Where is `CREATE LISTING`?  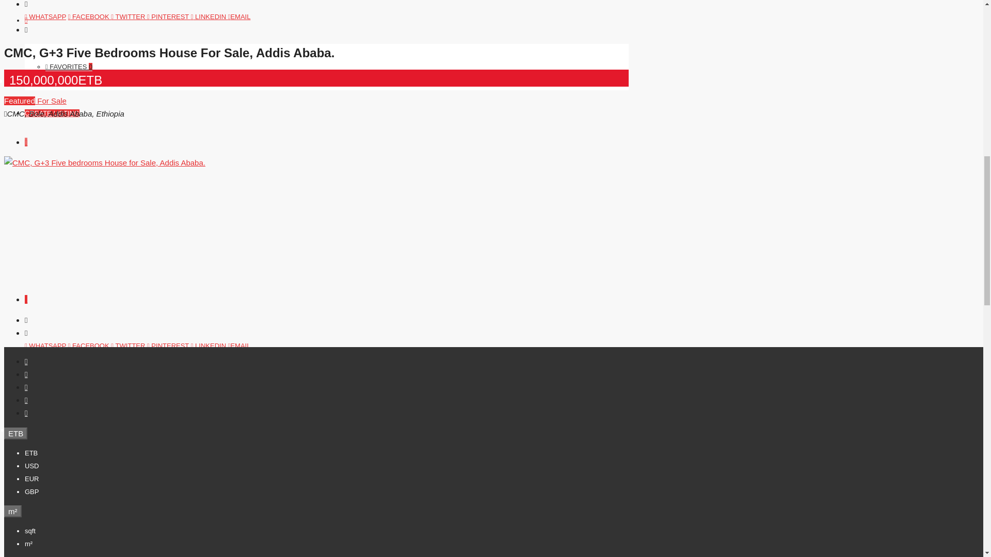 CREATE LISTING is located at coordinates (52, 112).